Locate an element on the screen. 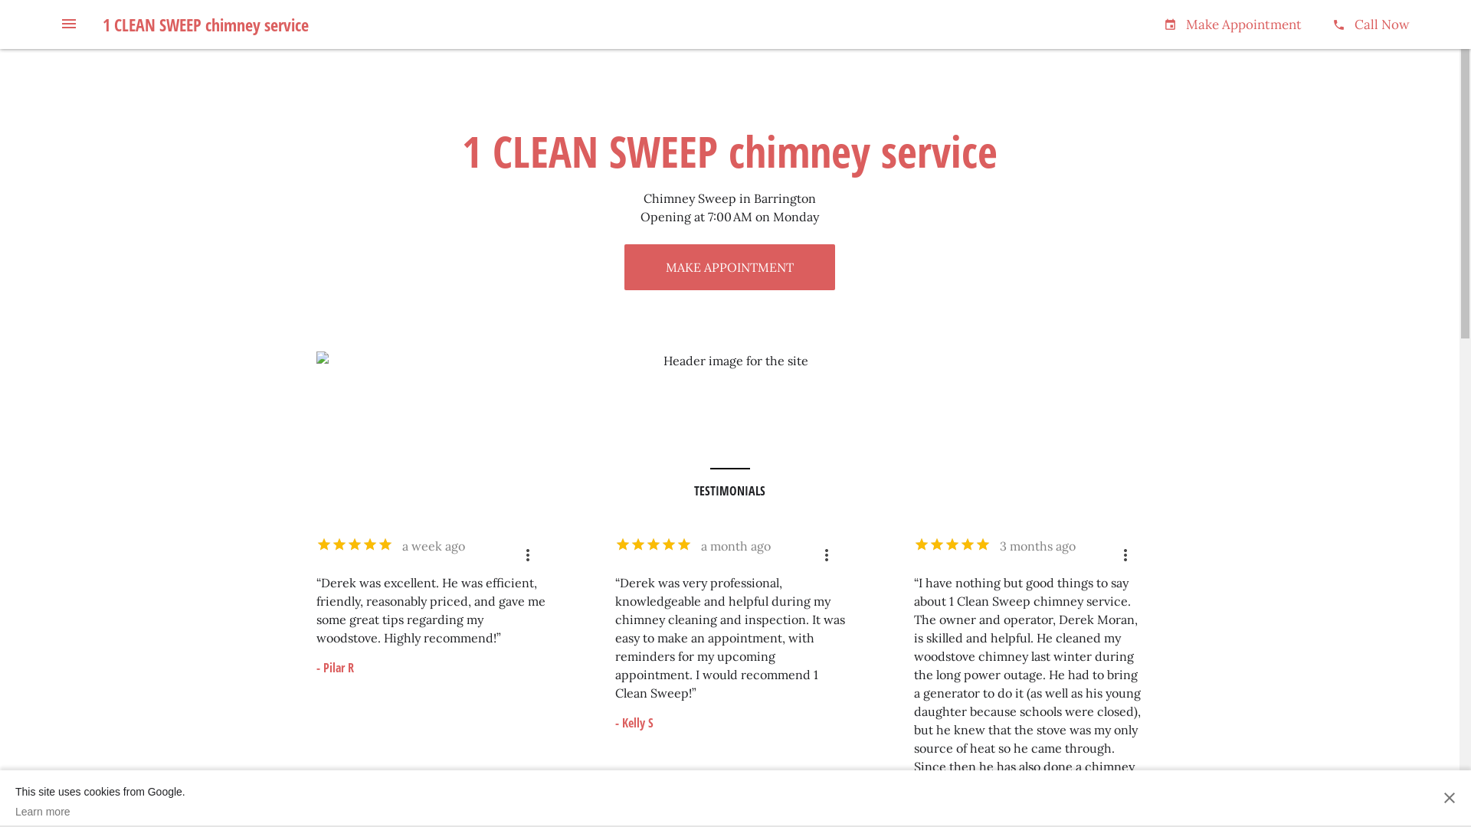 The width and height of the screenshot is (1471, 827). MAKE APPOINTMENT is located at coordinates (729, 267).